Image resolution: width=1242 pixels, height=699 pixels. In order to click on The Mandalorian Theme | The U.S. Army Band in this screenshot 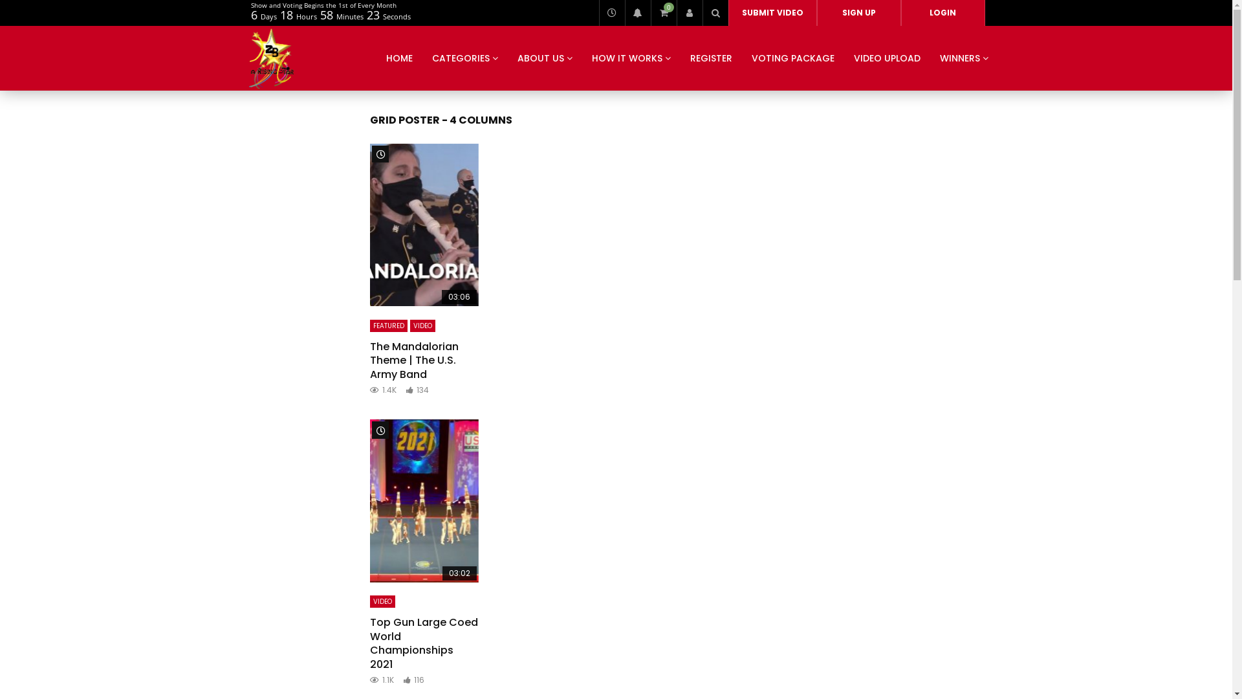, I will do `click(424, 225)`.